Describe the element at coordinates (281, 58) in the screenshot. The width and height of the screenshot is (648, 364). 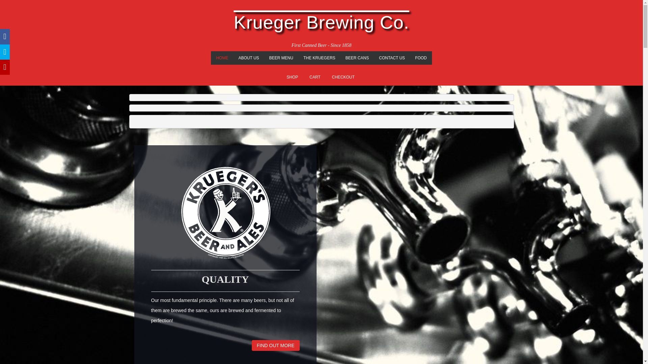
I see `BEER MENU` at that location.